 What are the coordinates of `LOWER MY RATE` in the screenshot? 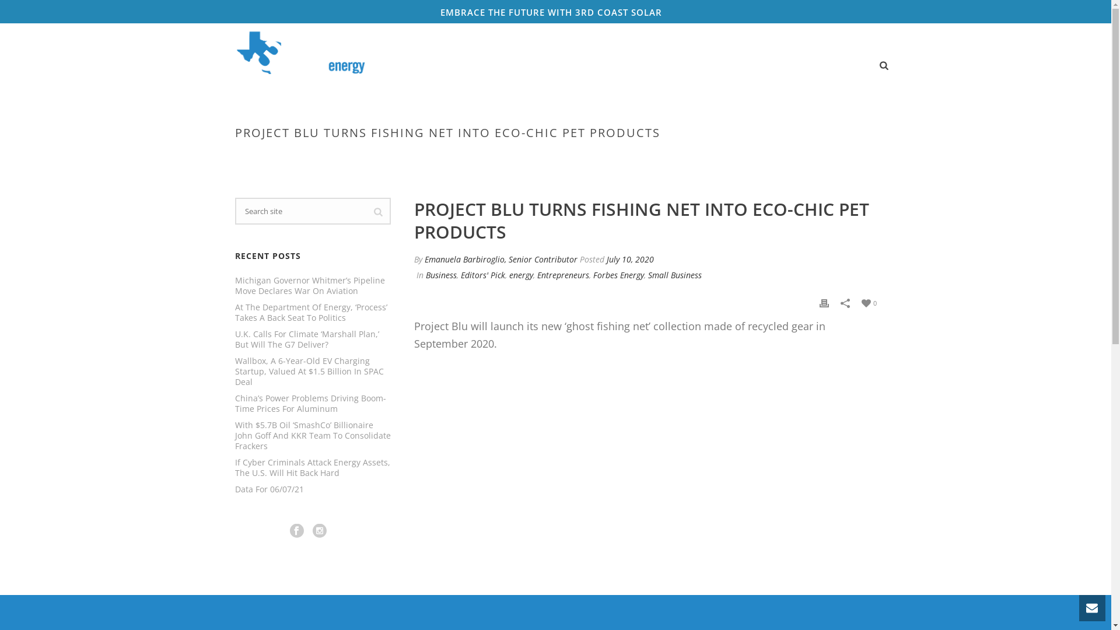 It's located at (530, 66).